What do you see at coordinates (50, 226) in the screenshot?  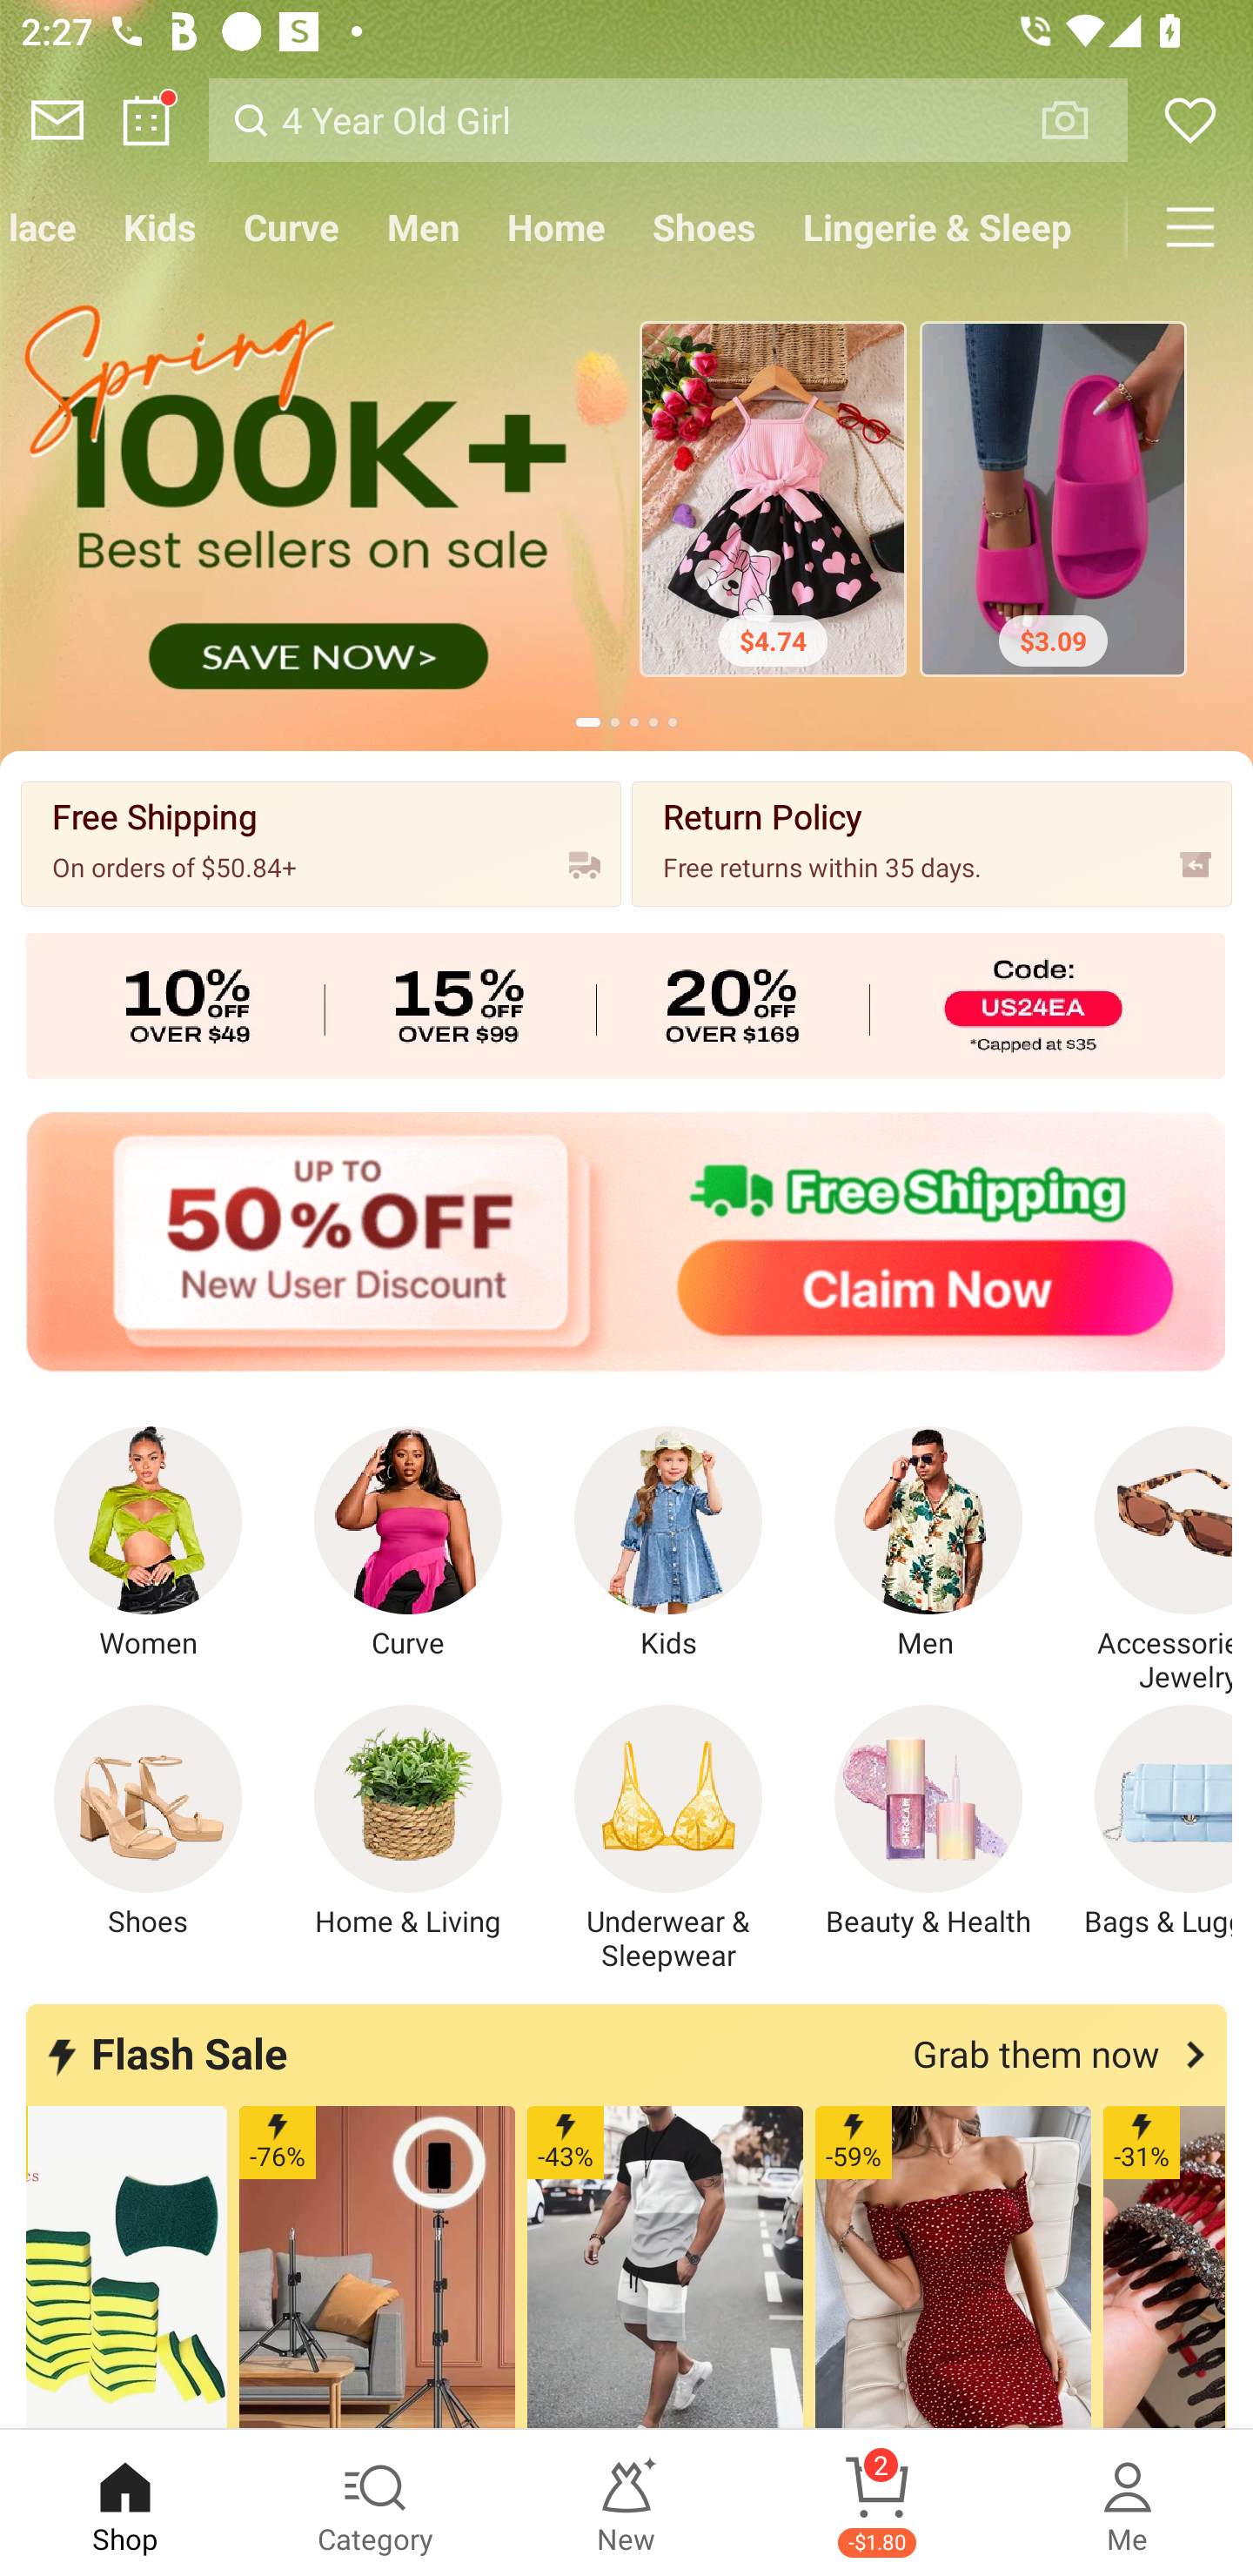 I see `Marketplace` at bounding box center [50, 226].